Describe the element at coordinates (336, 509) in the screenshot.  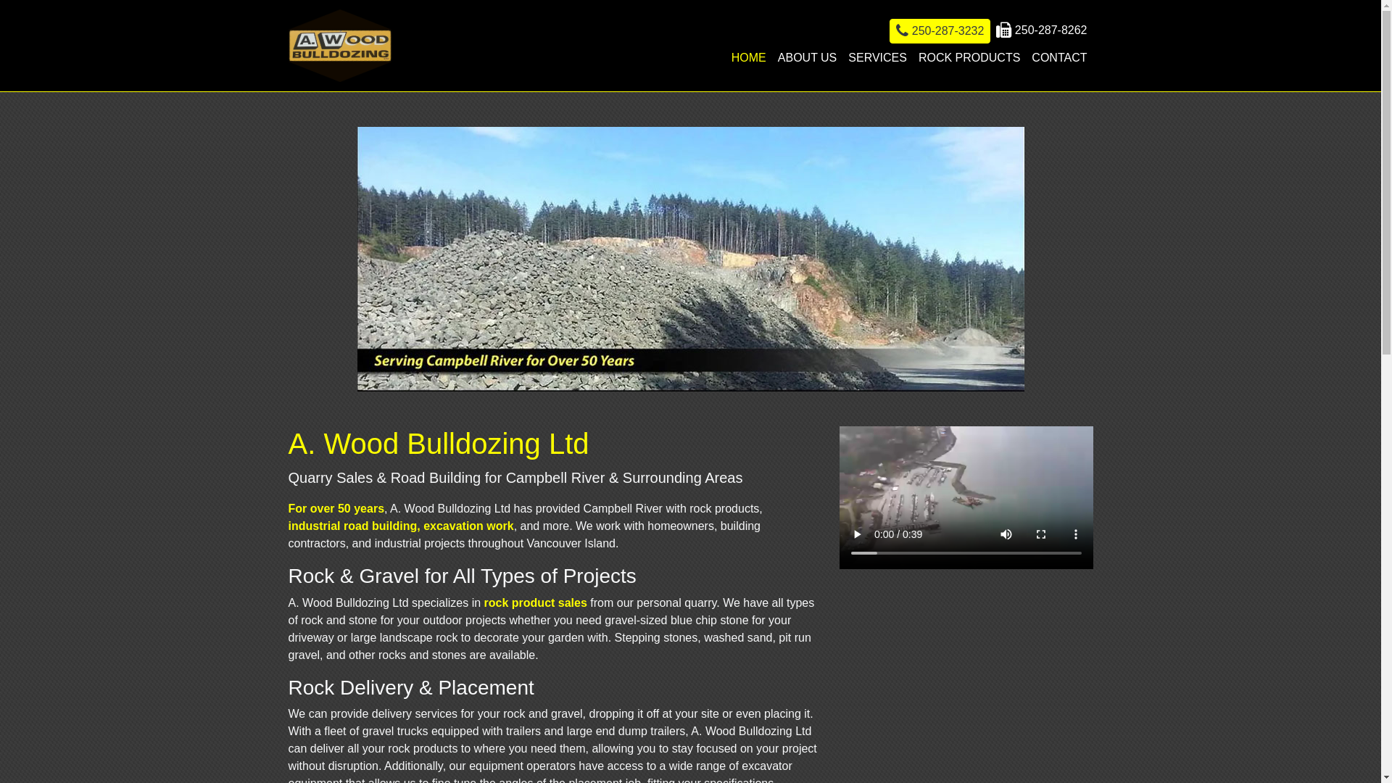
I see `For over 50 years` at that location.